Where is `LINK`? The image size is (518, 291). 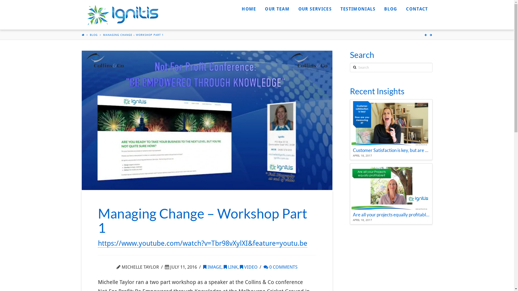 LINK is located at coordinates (231, 267).